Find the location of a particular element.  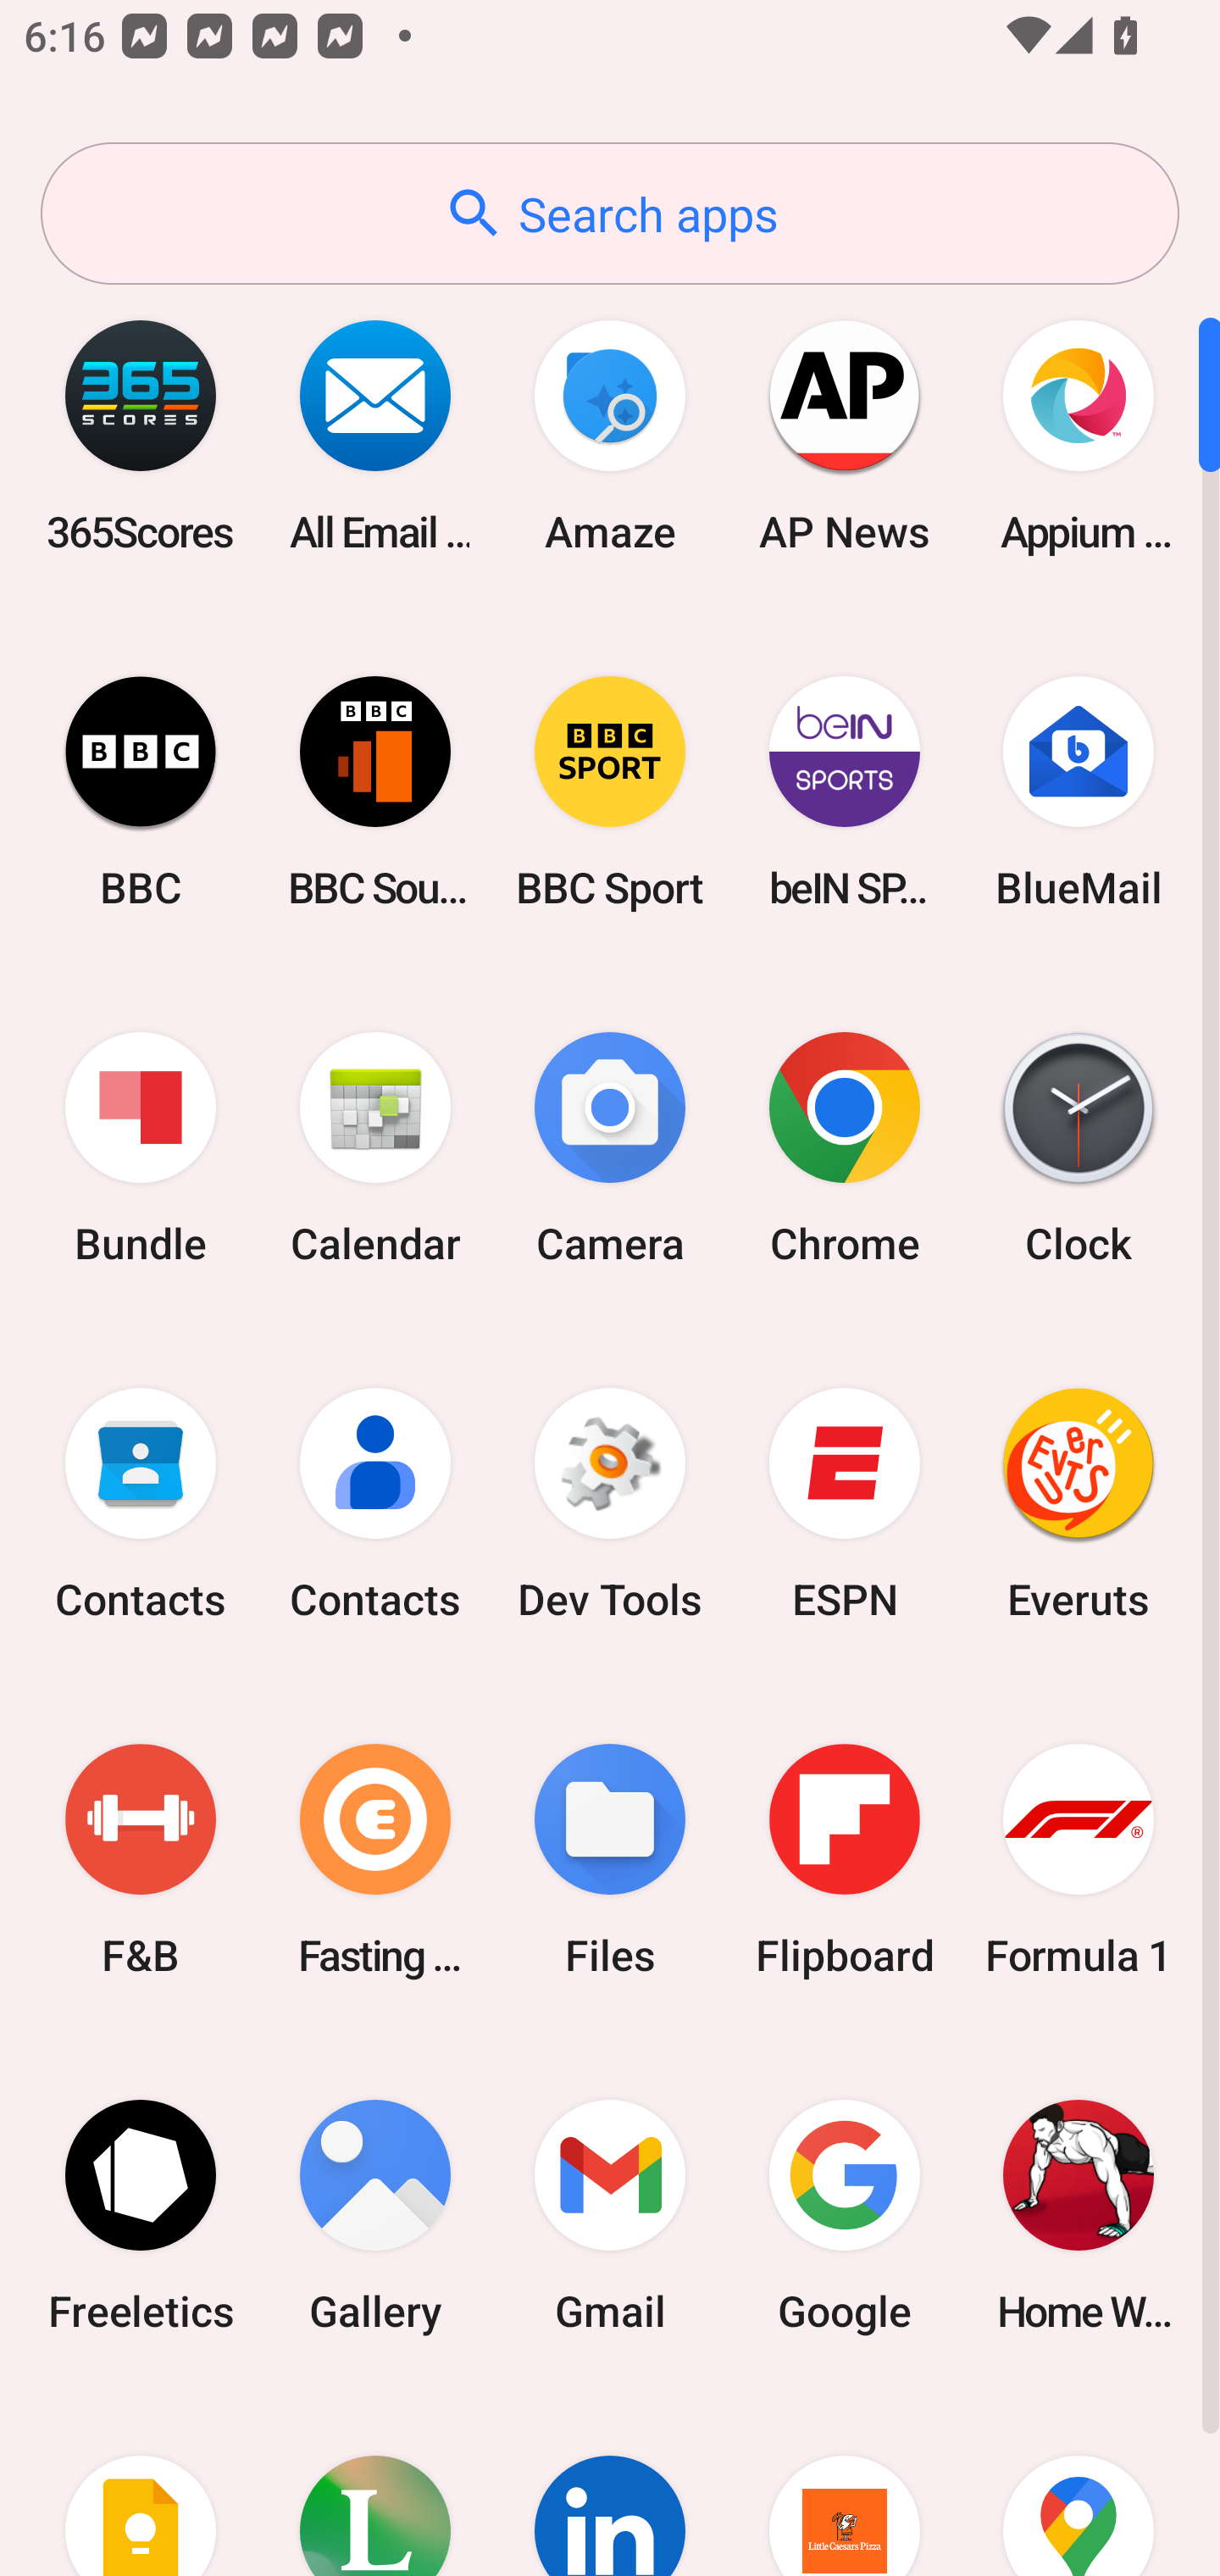

Maps is located at coordinates (1079, 2484).